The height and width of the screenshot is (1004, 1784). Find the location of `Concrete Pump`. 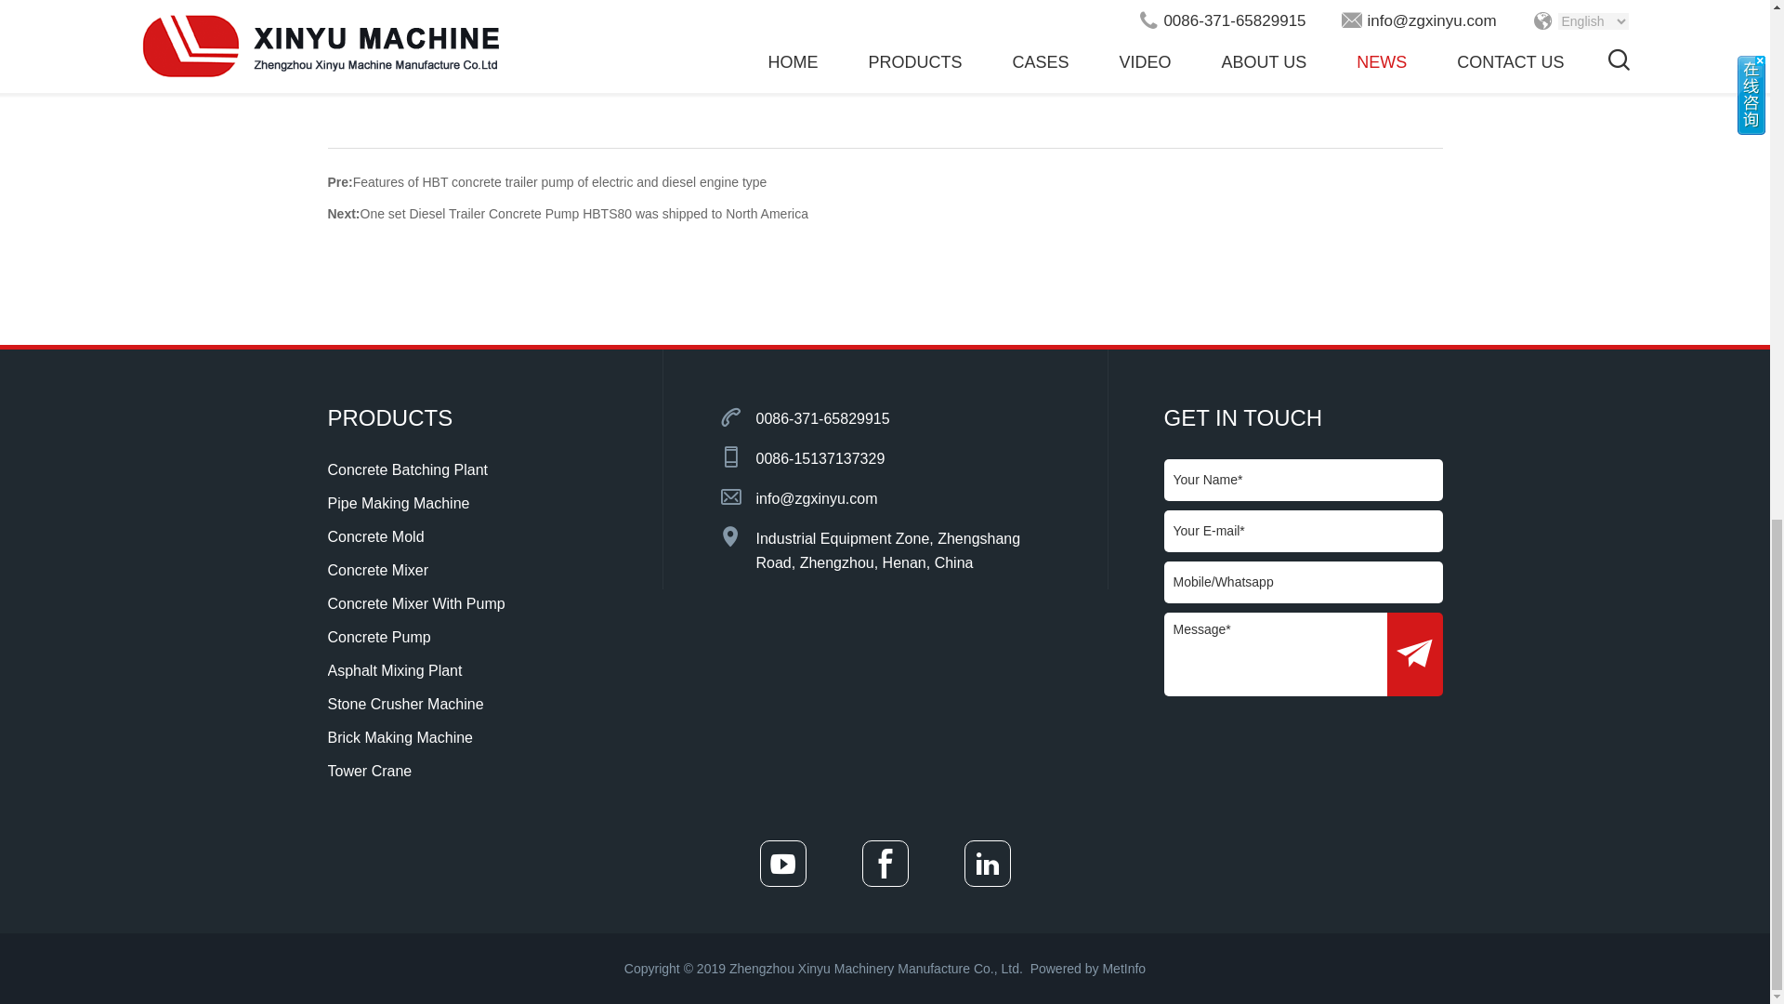

Concrete Pump is located at coordinates (377, 638).